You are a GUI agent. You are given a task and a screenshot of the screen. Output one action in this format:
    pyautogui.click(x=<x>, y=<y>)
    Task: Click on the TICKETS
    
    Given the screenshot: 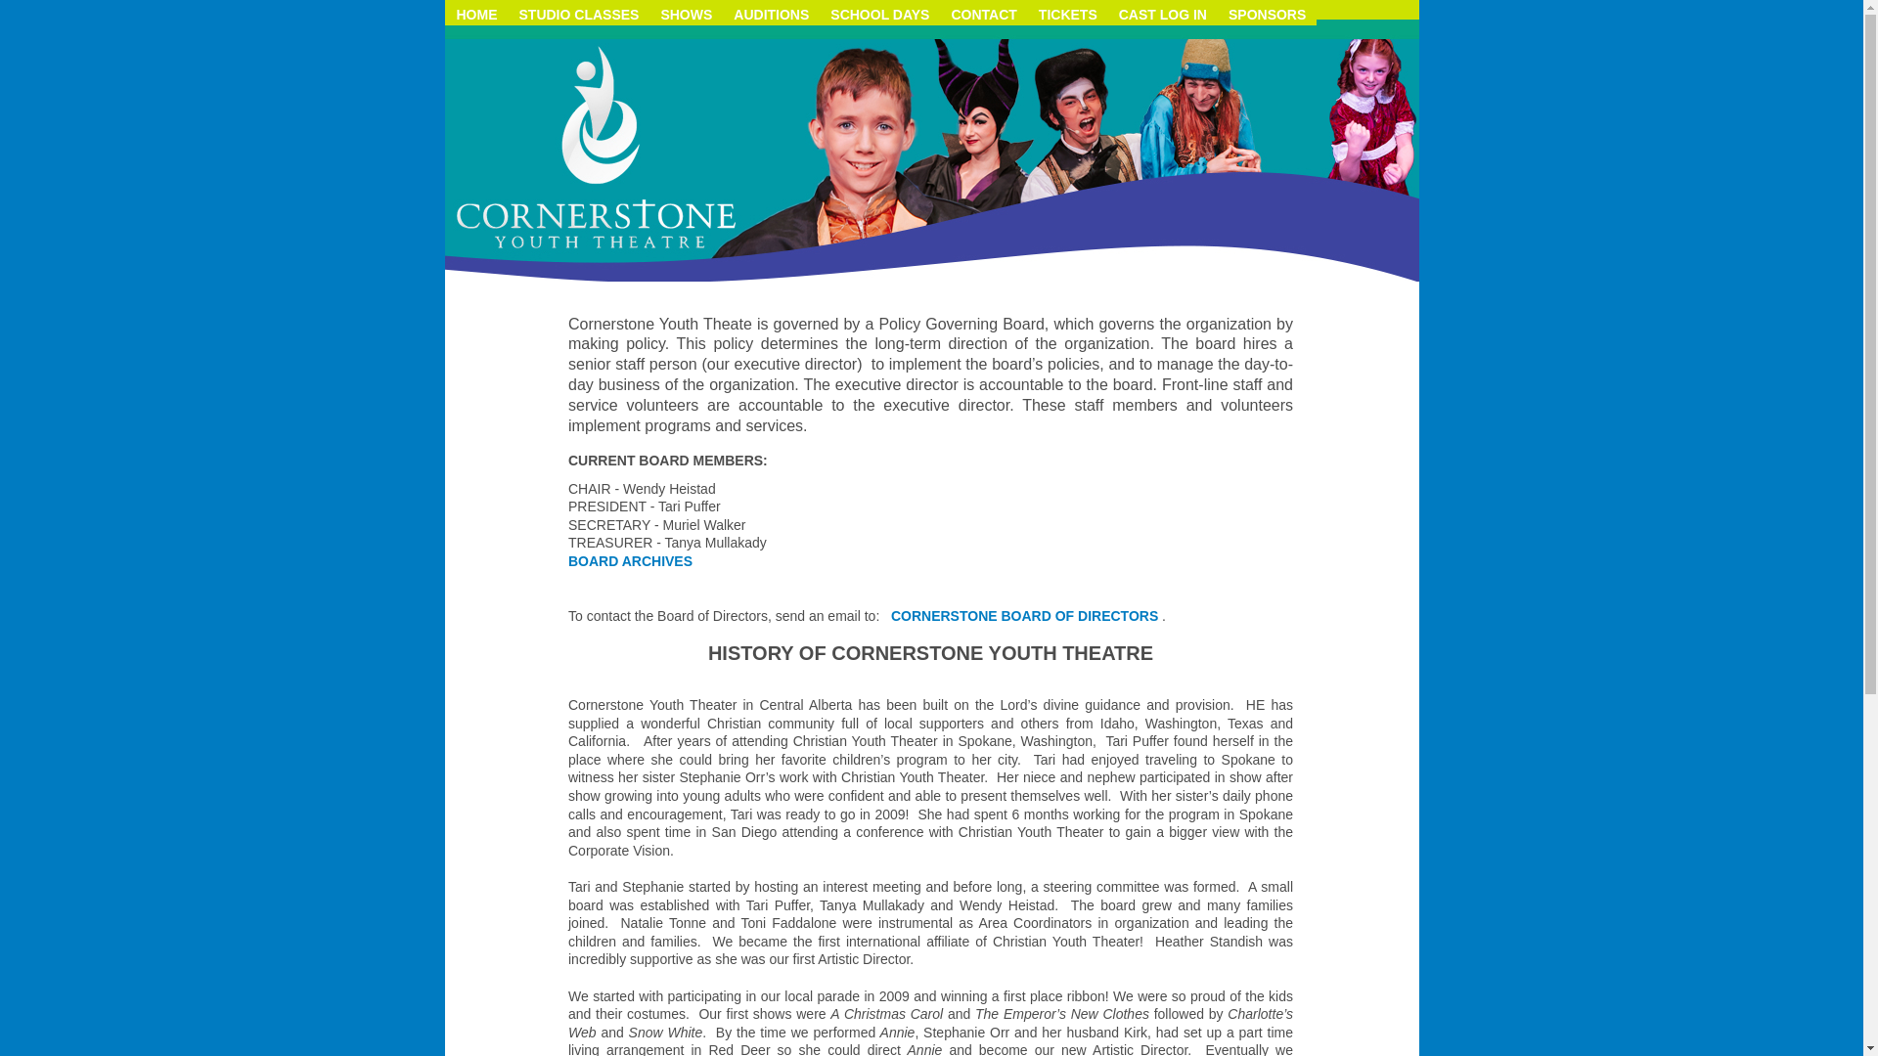 What is the action you would take?
    pyautogui.click(x=1067, y=12)
    